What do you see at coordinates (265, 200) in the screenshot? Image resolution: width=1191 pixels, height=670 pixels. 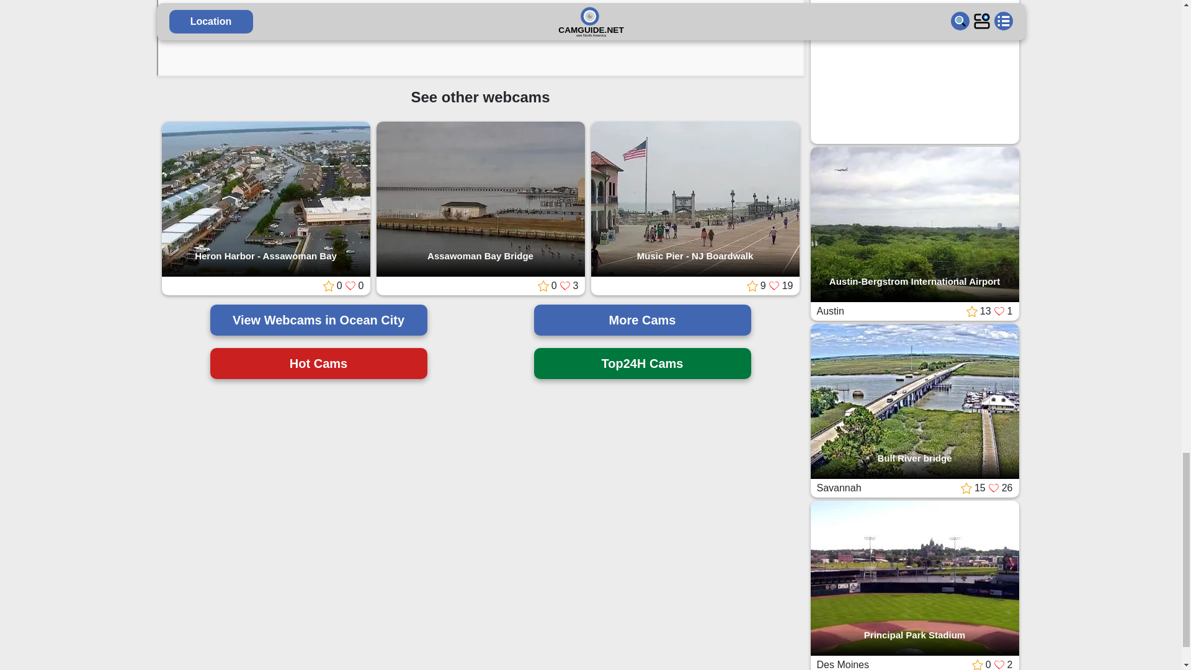 I see `Heron Harbor - Assawoman Bay` at bounding box center [265, 200].